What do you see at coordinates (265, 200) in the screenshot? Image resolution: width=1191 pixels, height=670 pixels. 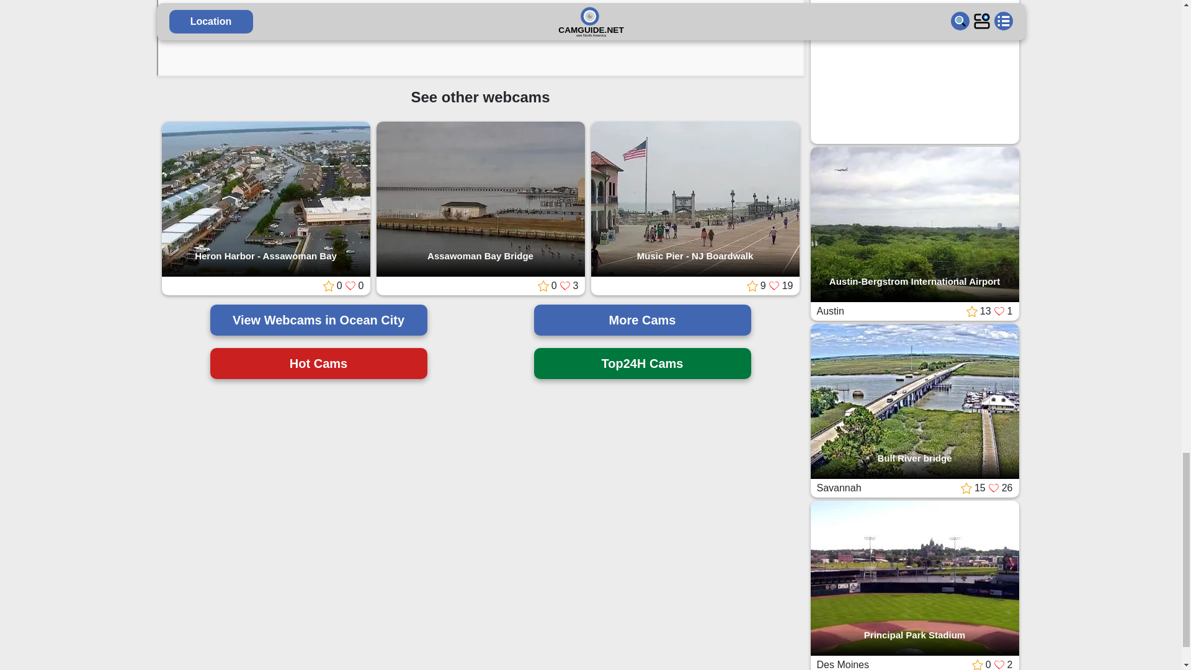 I see `Heron Harbor - Assawoman Bay` at bounding box center [265, 200].